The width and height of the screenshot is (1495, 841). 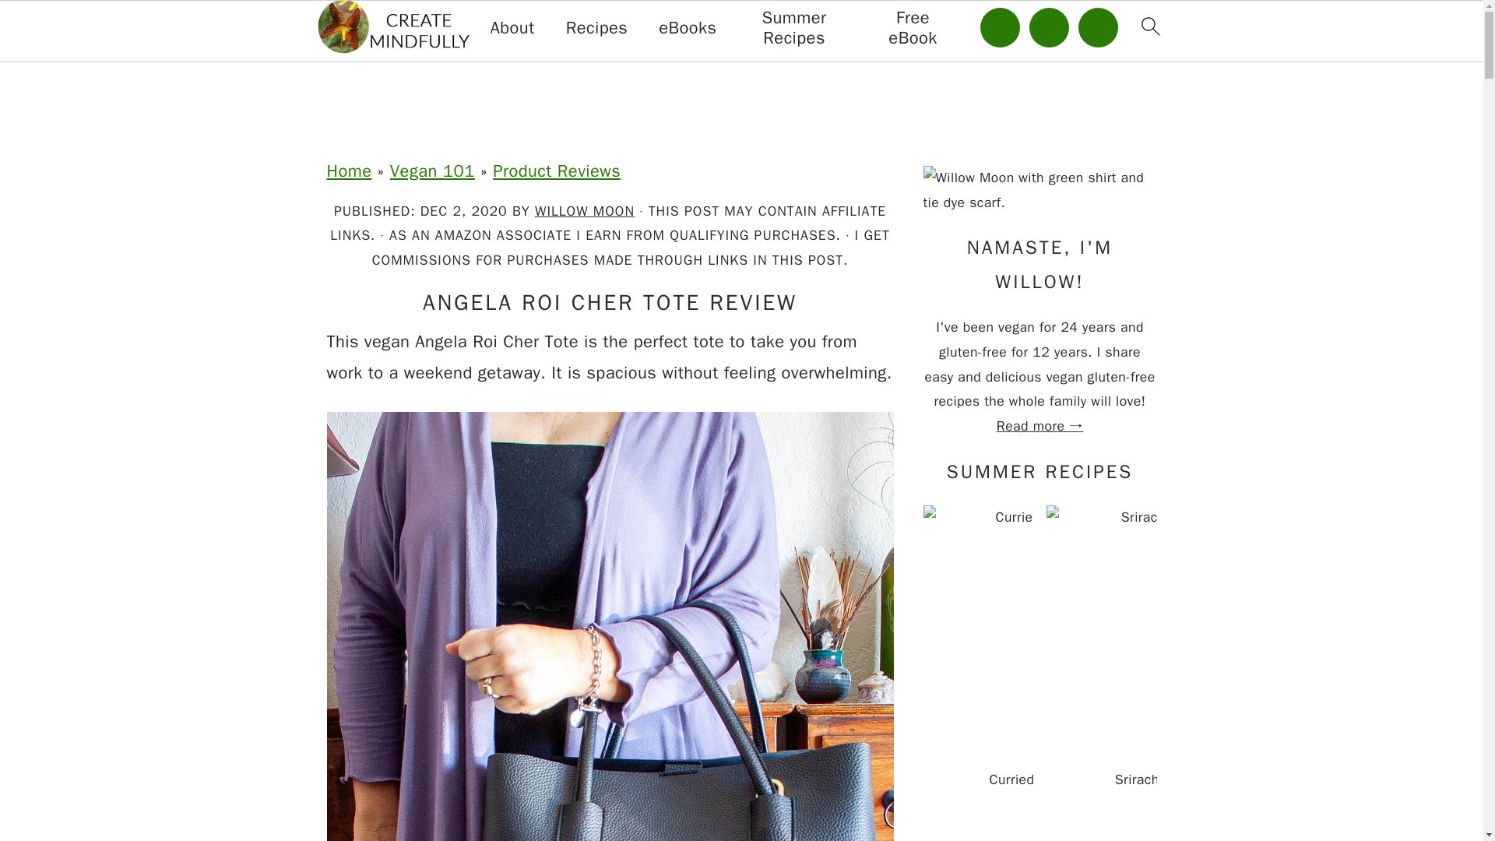 I want to click on Product Reviews, so click(x=556, y=171).